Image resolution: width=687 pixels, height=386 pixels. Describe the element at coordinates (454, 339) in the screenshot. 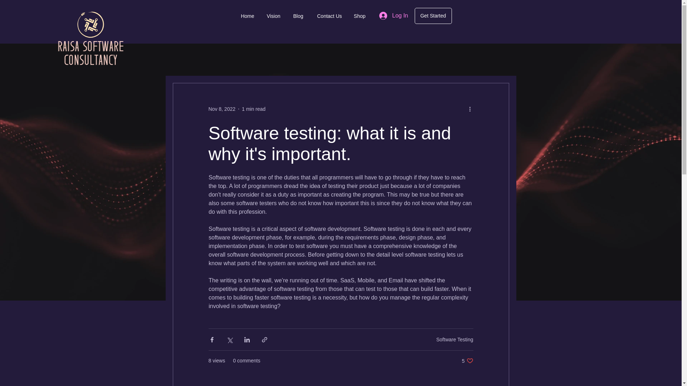

I see `Software Testing` at that location.